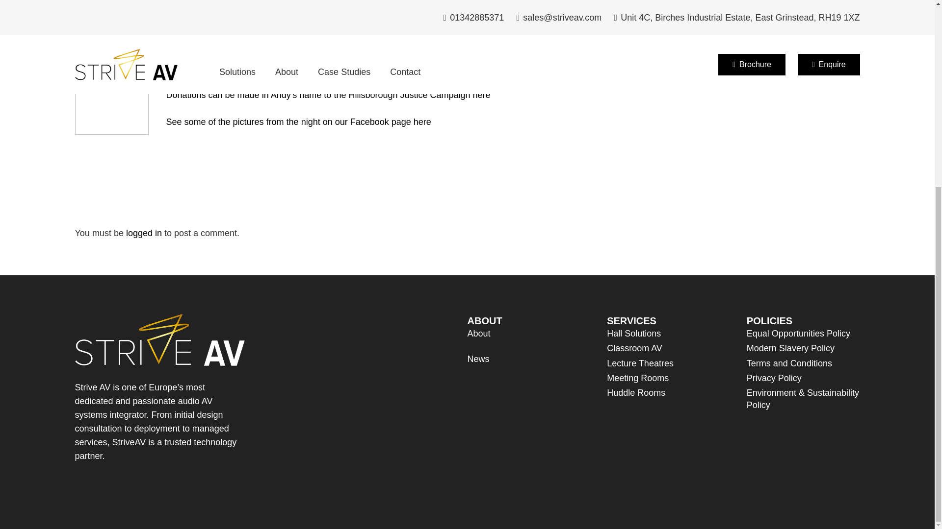  Describe the element at coordinates (799, 49) in the screenshot. I see `Equal Opportunities Policy` at that location.